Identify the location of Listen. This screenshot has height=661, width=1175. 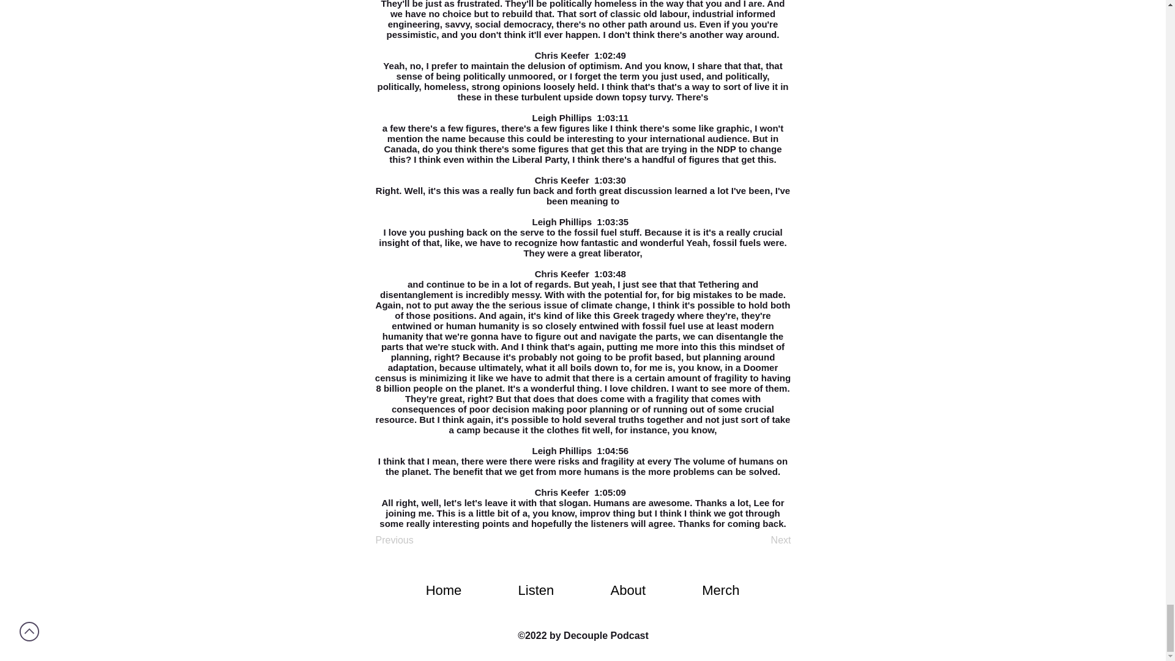
(535, 590).